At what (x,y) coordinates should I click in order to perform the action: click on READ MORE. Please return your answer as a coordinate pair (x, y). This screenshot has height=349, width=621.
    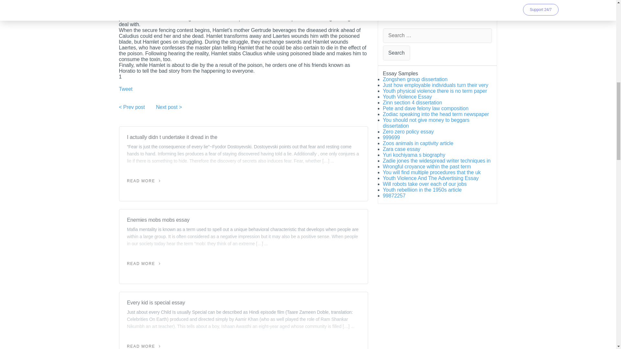
    Looking at the image, I should click on (144, 263).